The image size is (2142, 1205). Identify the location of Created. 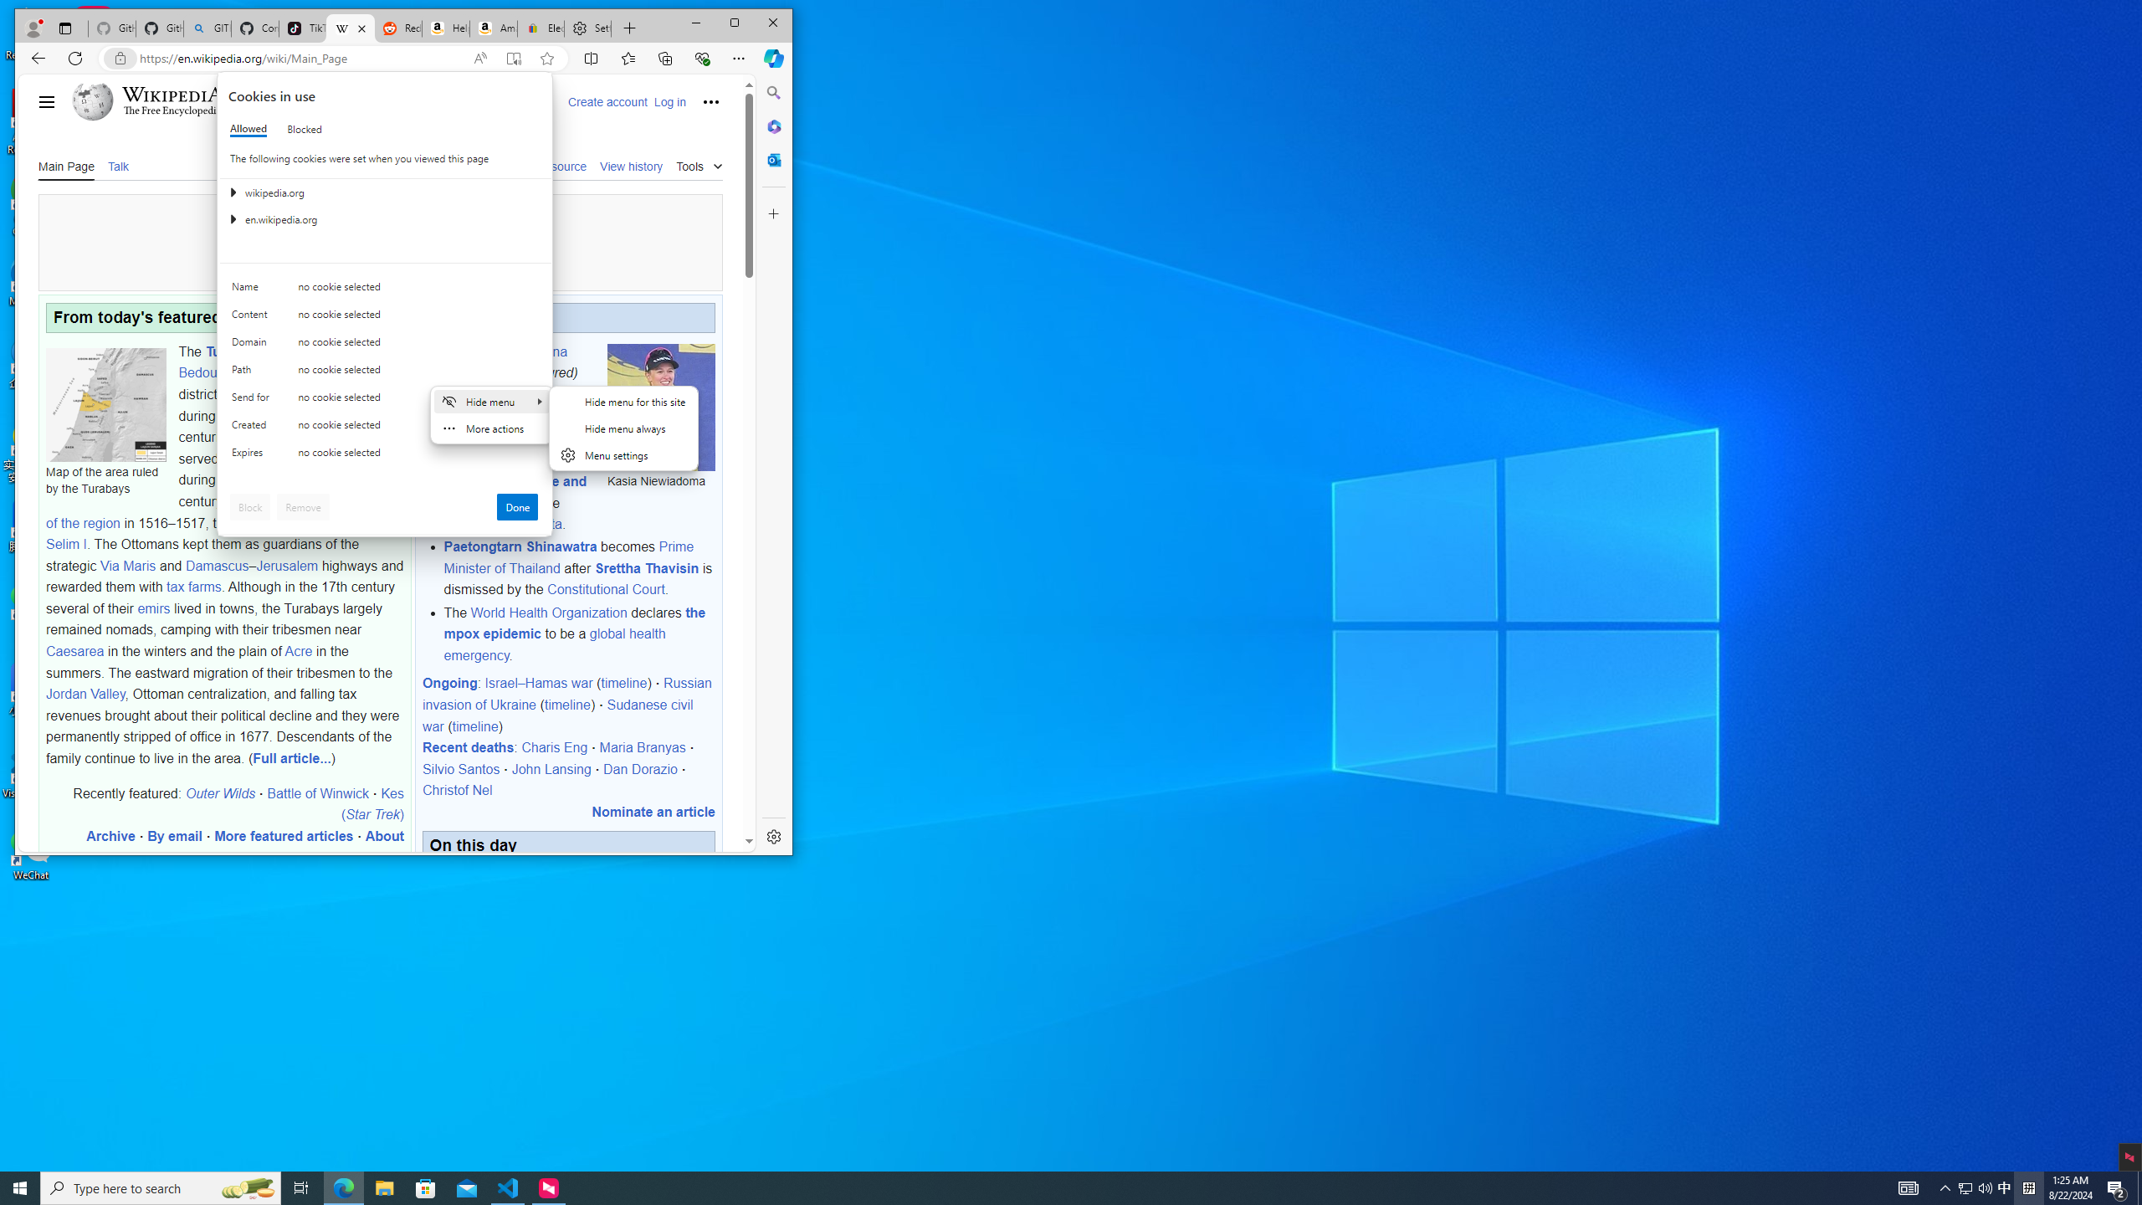
(254, 428).